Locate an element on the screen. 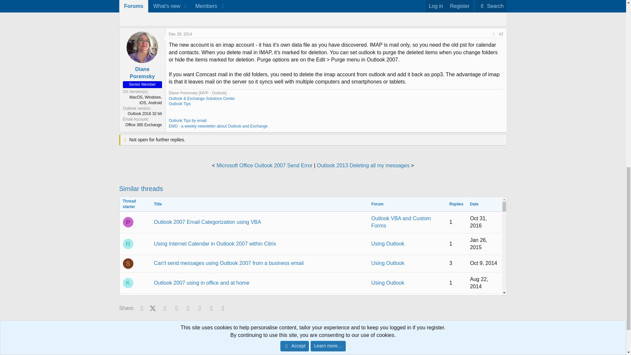 The image size is (631, 355). Oct 31, 2016 at 12:19 AM is located at coordinates (479, 222).